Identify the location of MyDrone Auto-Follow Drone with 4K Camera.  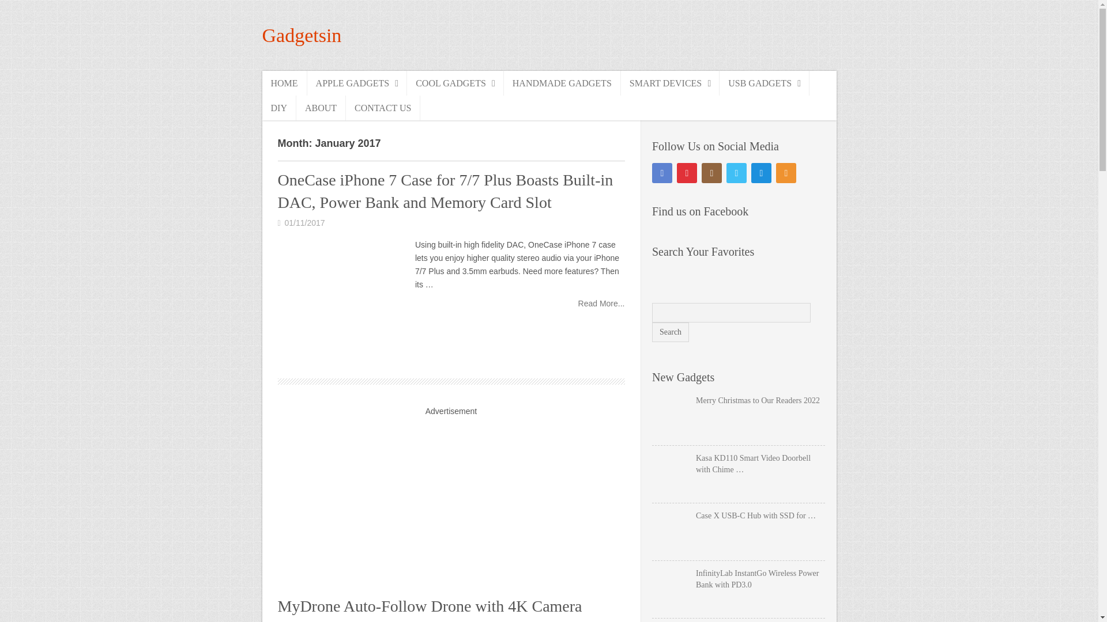
(430, 606).